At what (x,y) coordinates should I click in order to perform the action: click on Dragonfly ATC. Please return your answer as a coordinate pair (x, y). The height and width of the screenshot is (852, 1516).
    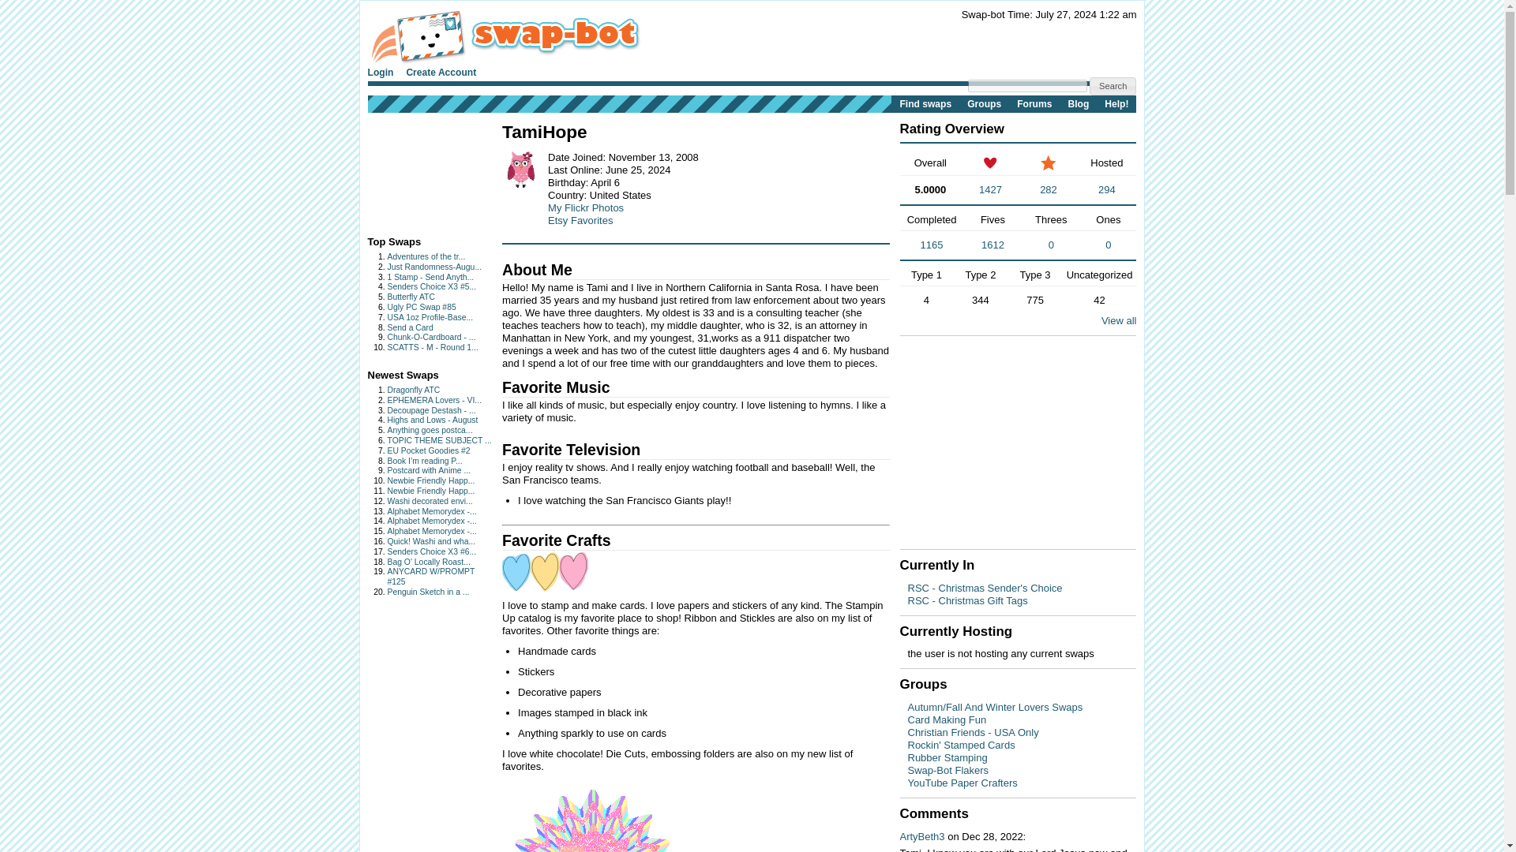
    Looking at the image, I should click on (412, 390).